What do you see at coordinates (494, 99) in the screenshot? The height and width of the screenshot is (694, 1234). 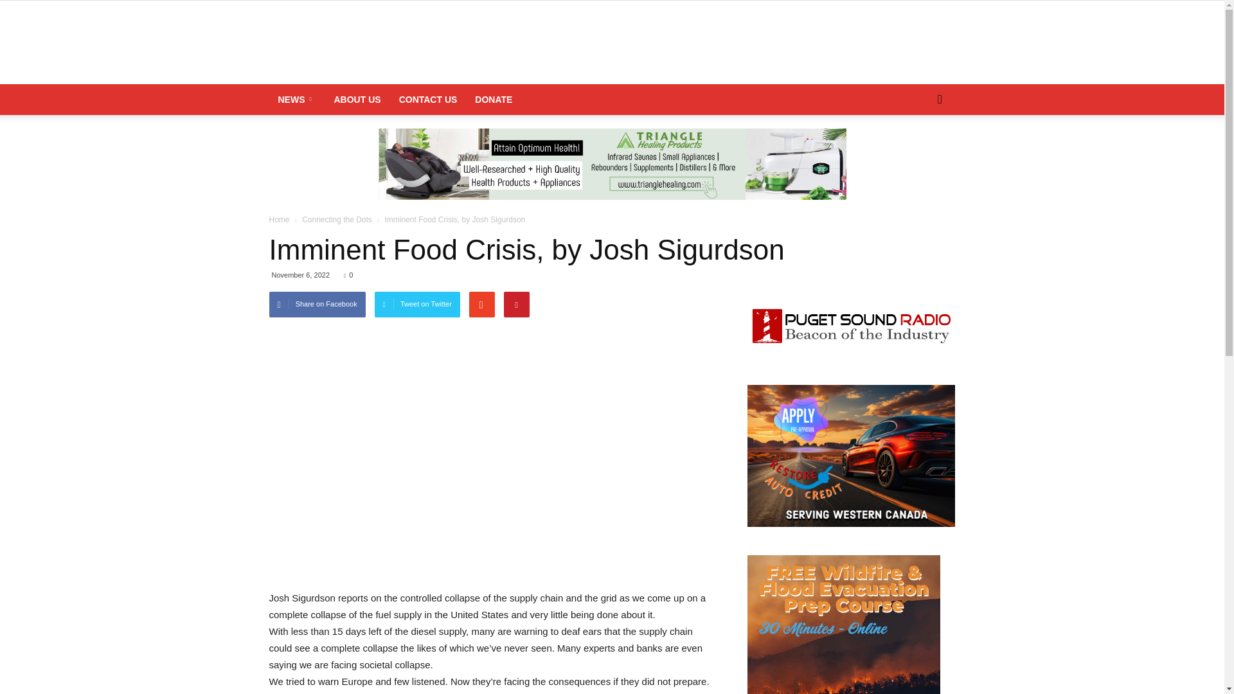 I see `DONATE` at bounding box center [494, 99].